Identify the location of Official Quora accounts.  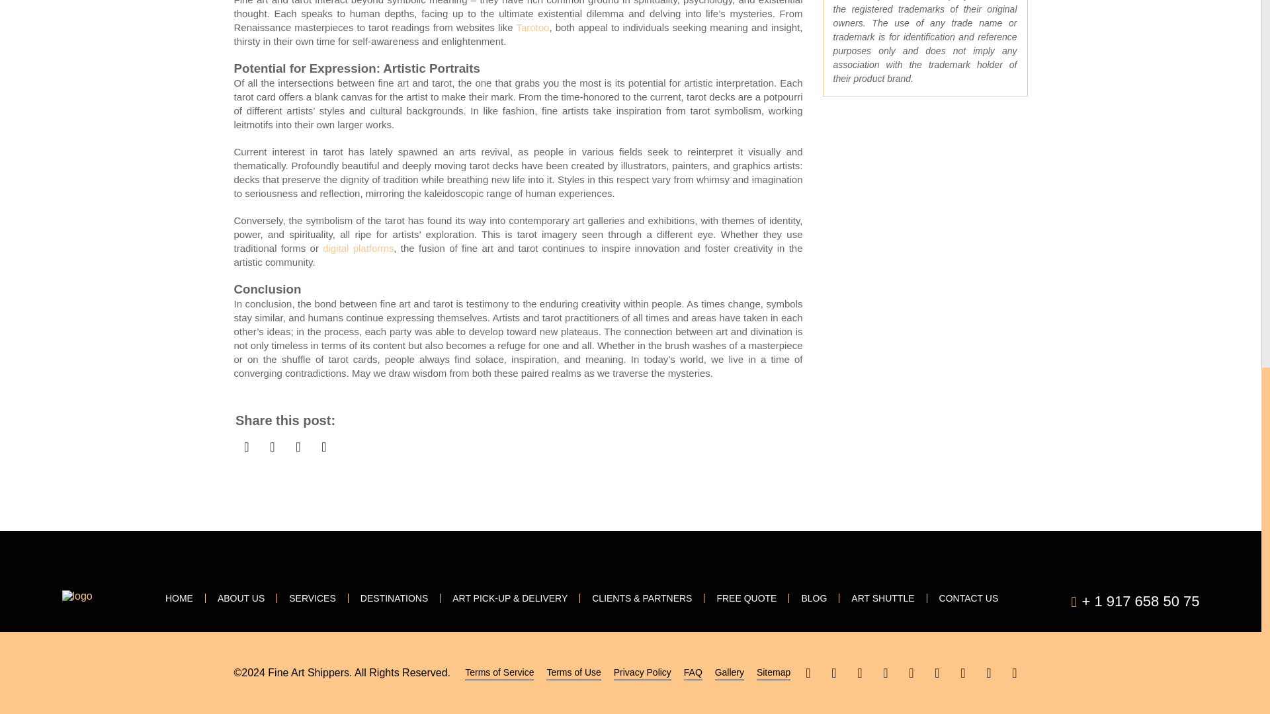
(1015, 672).